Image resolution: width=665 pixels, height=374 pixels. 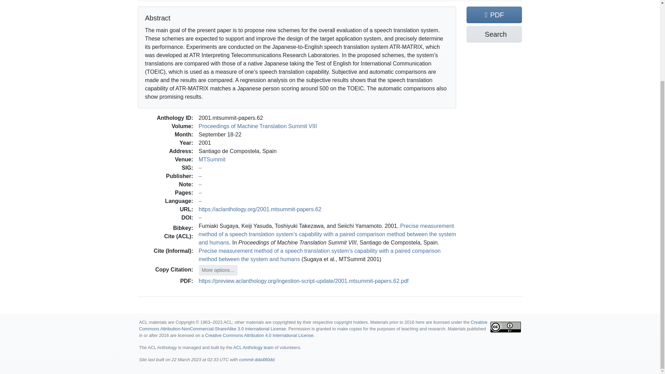 I want to click on MTSummit, so click(x=212, y=159).